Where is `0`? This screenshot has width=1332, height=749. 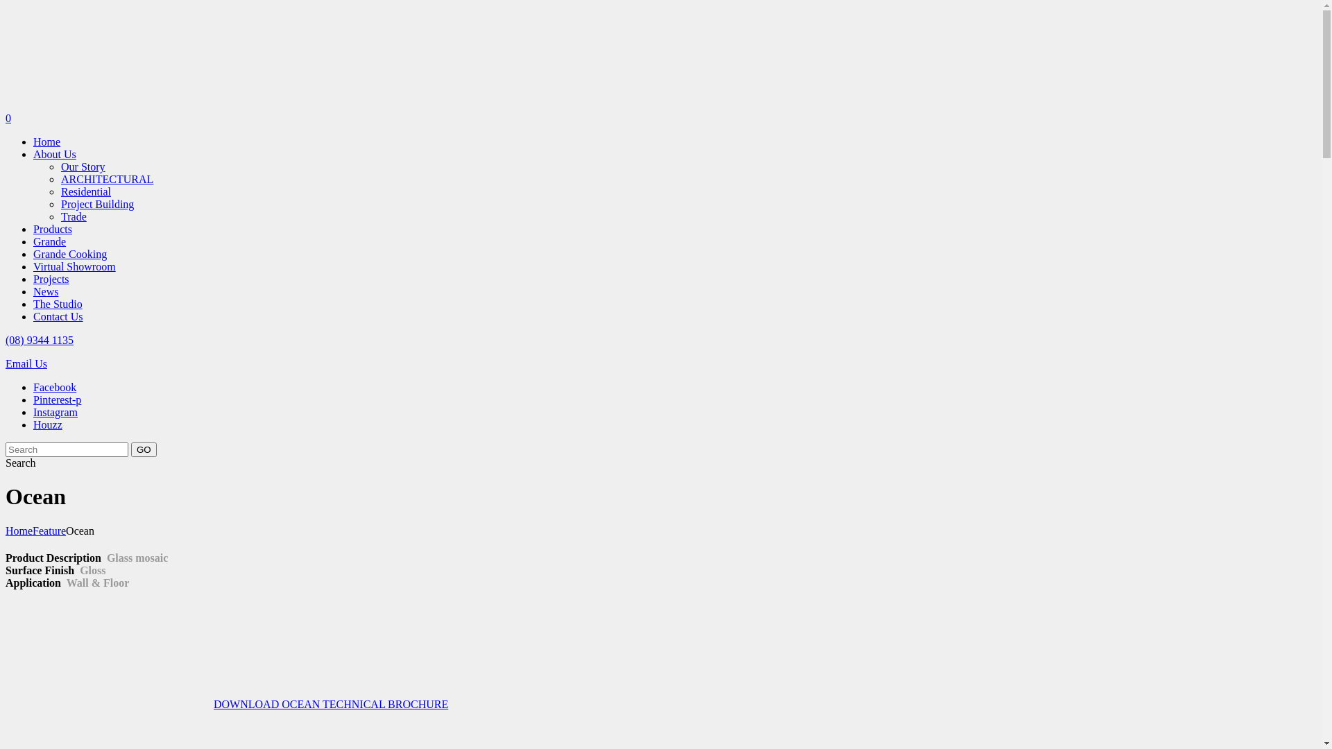 0 is located at coordinates (660, 119).